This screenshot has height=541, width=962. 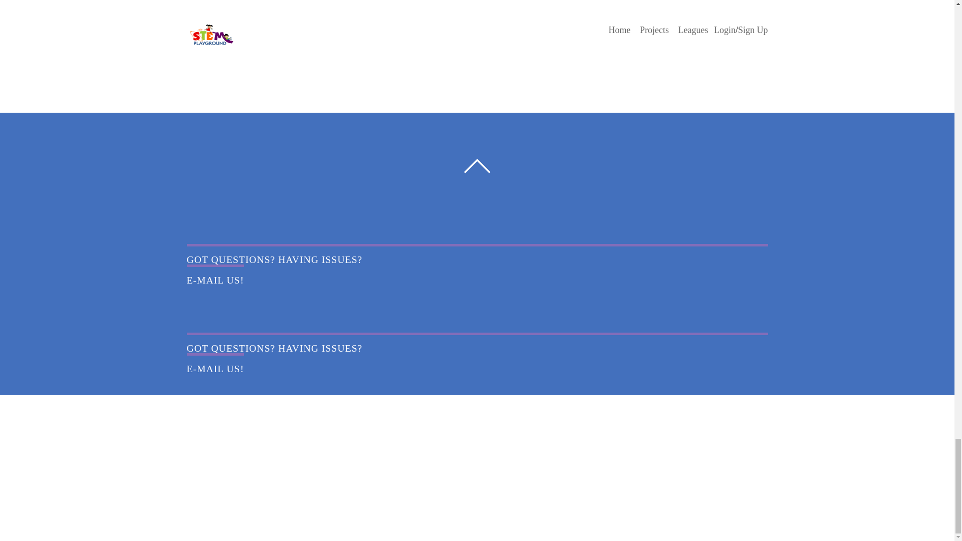 What do you see at coordinates (215, 275) in the screenshot?
I see `E-MAIL US!` at bounding box center [215, 275].